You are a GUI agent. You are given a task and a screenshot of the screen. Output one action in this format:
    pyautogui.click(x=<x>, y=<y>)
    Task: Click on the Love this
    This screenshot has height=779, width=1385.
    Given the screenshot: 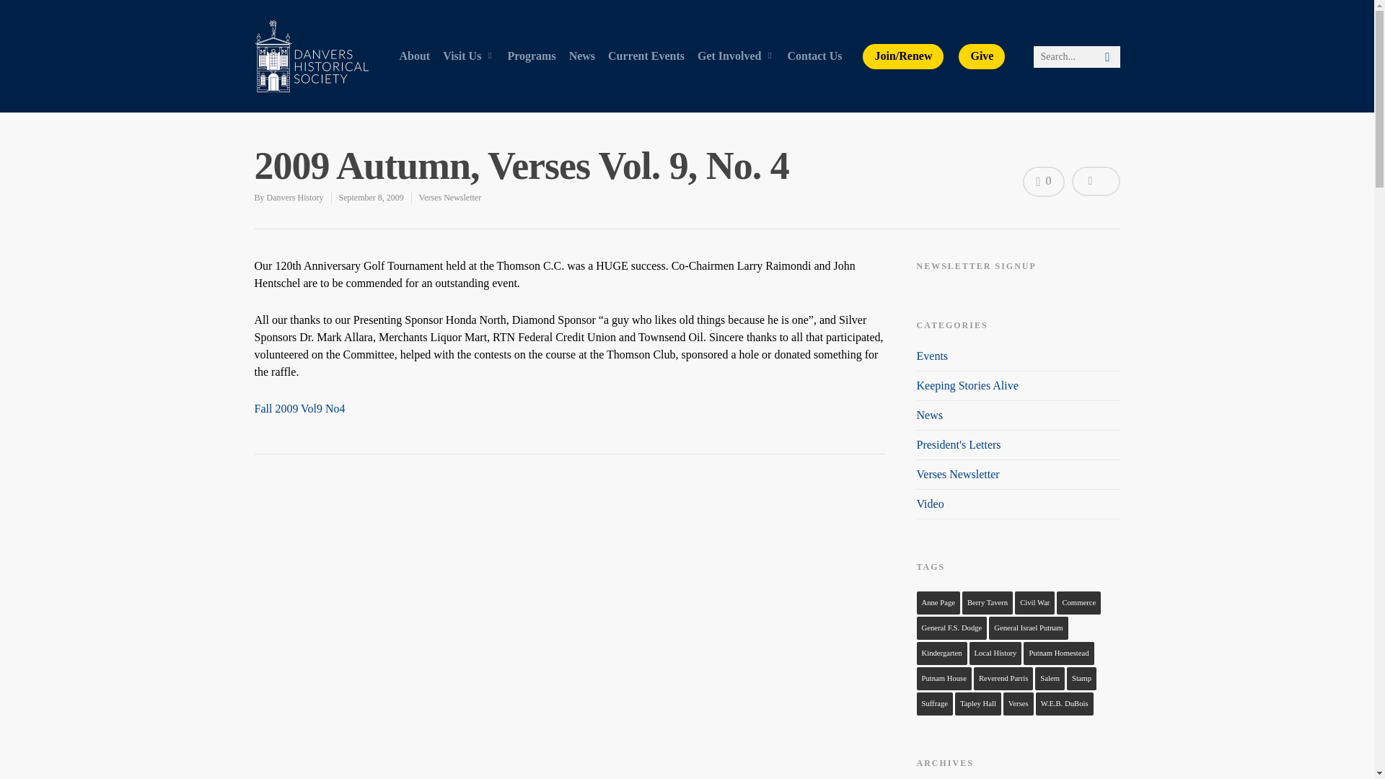 What is the action you would take?
    pyautogui.click(x=1043, y=182)
    